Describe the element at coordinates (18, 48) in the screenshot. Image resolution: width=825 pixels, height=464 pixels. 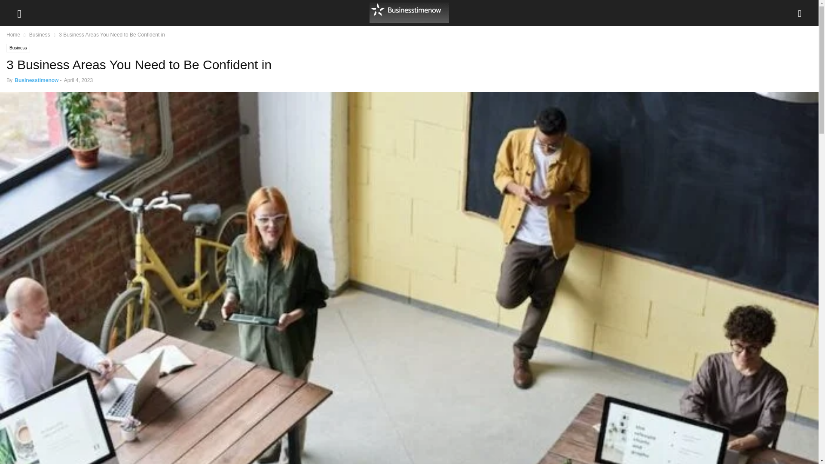
I see `Business` at that location.